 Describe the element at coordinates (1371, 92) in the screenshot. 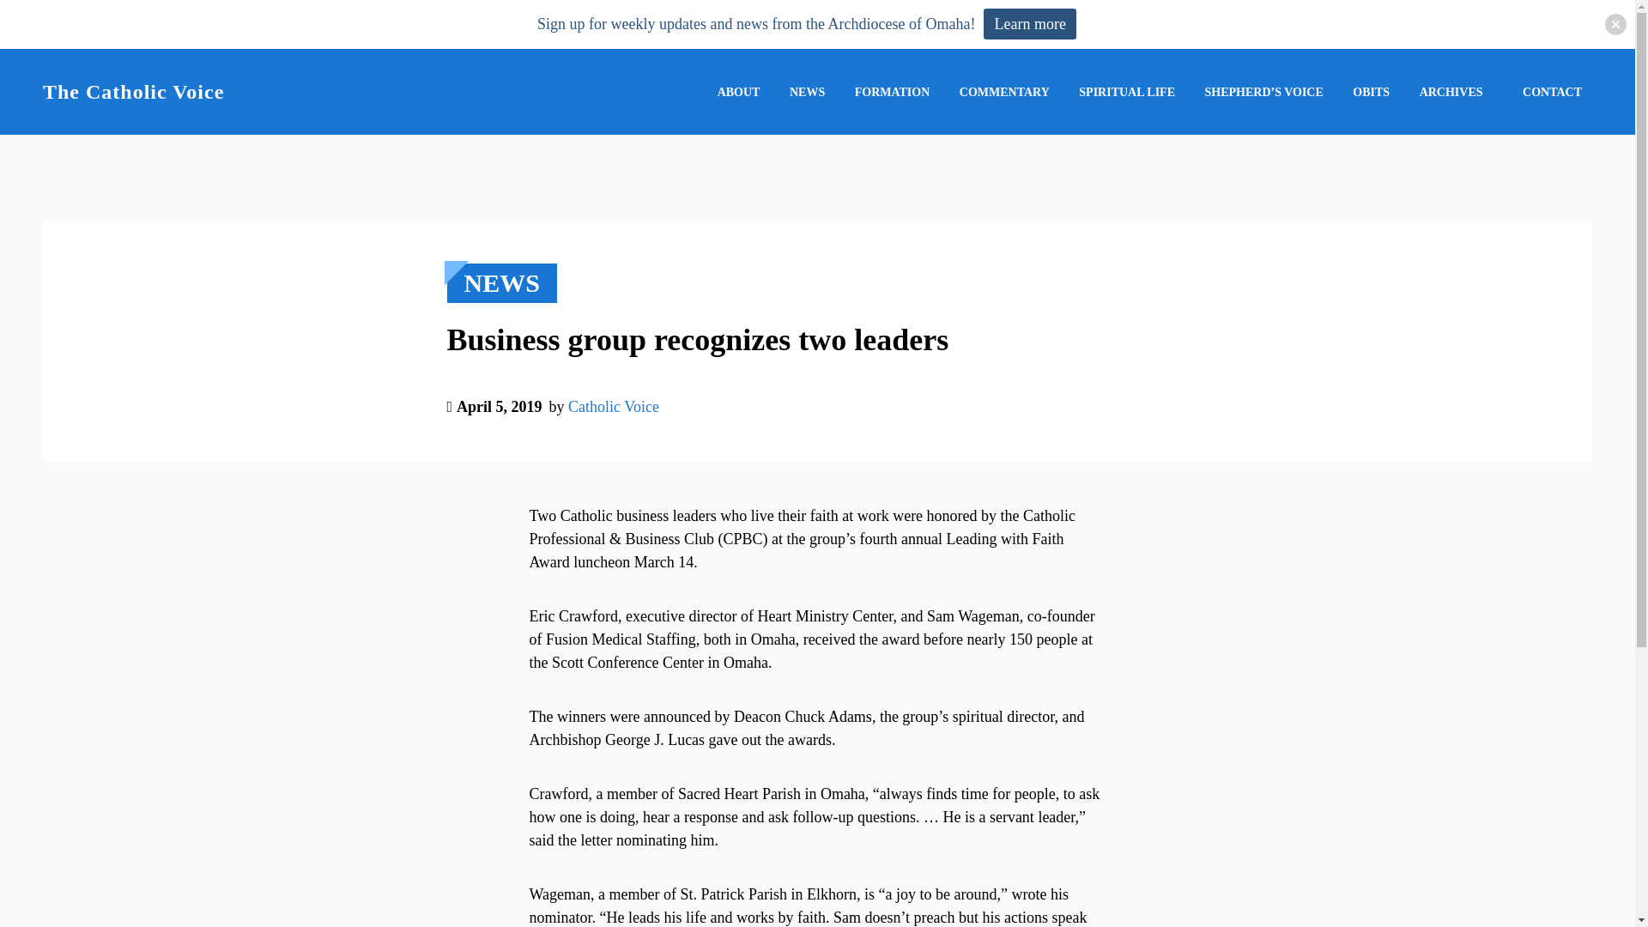

I see `OBITS` at that location.